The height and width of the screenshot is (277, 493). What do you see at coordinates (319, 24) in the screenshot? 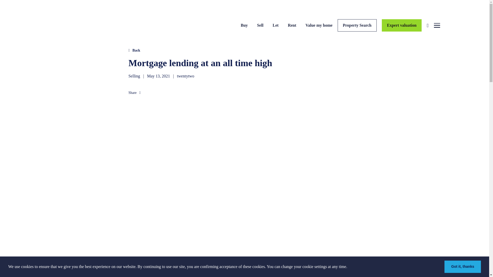
I see `Value my home` at bounding box center [319, 24].